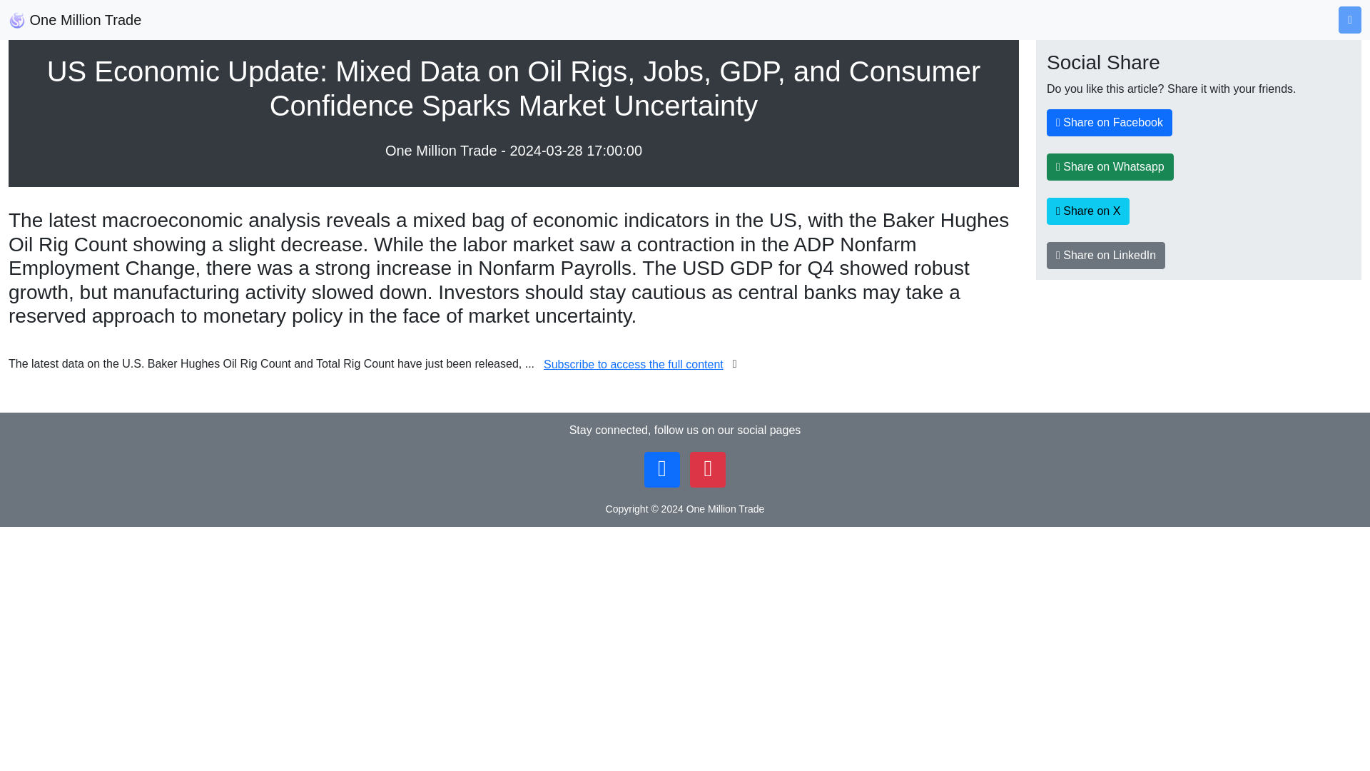 The width and height of the screenshot is (1370, 771). Describe the element at coordinates (634, 365) in the screenshot. I see `Subscribe to access the full content` at that location.